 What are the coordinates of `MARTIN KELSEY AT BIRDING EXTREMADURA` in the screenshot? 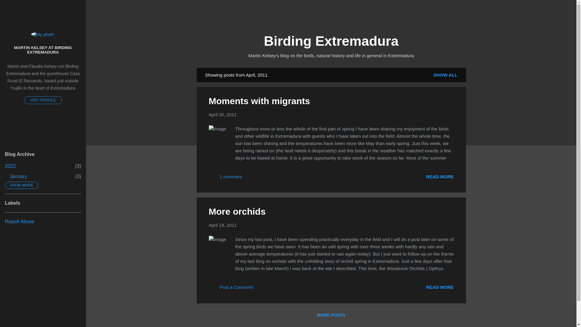 It's located at (237, 211).